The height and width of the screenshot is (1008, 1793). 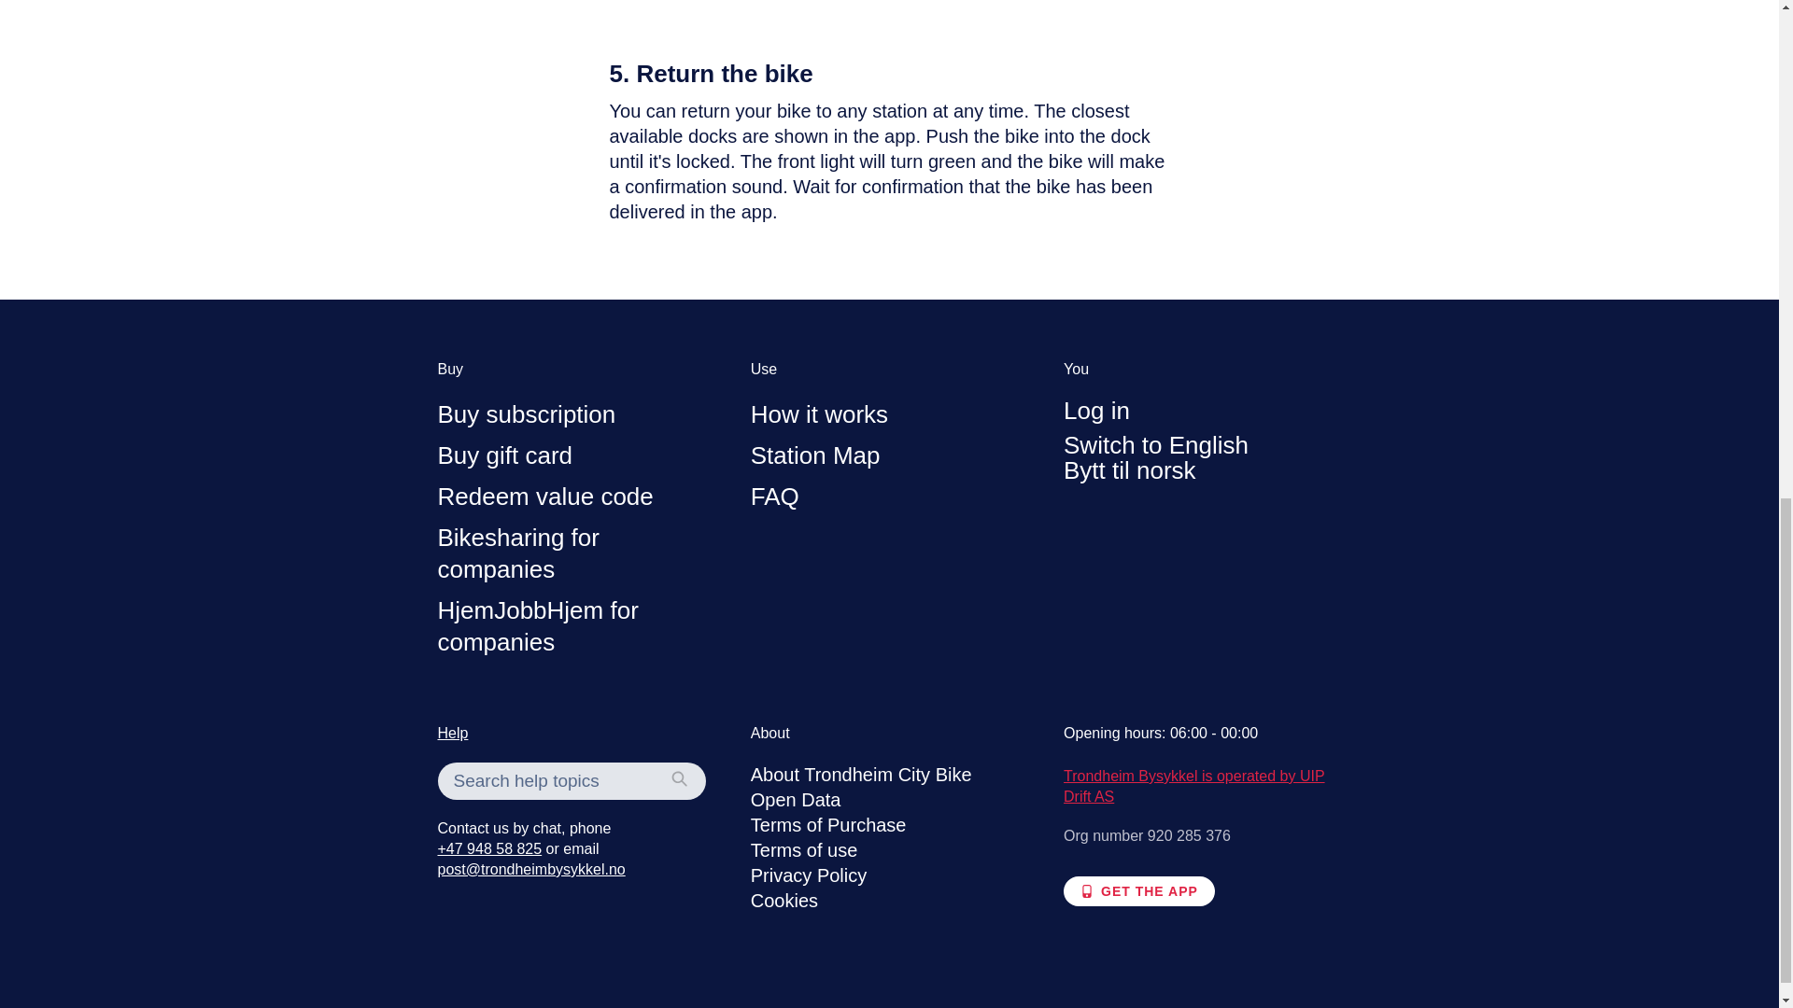 What do you see at coordinates (796, 799) in the screenshot?
I see `Open Data` at bounding box center [796, 799].